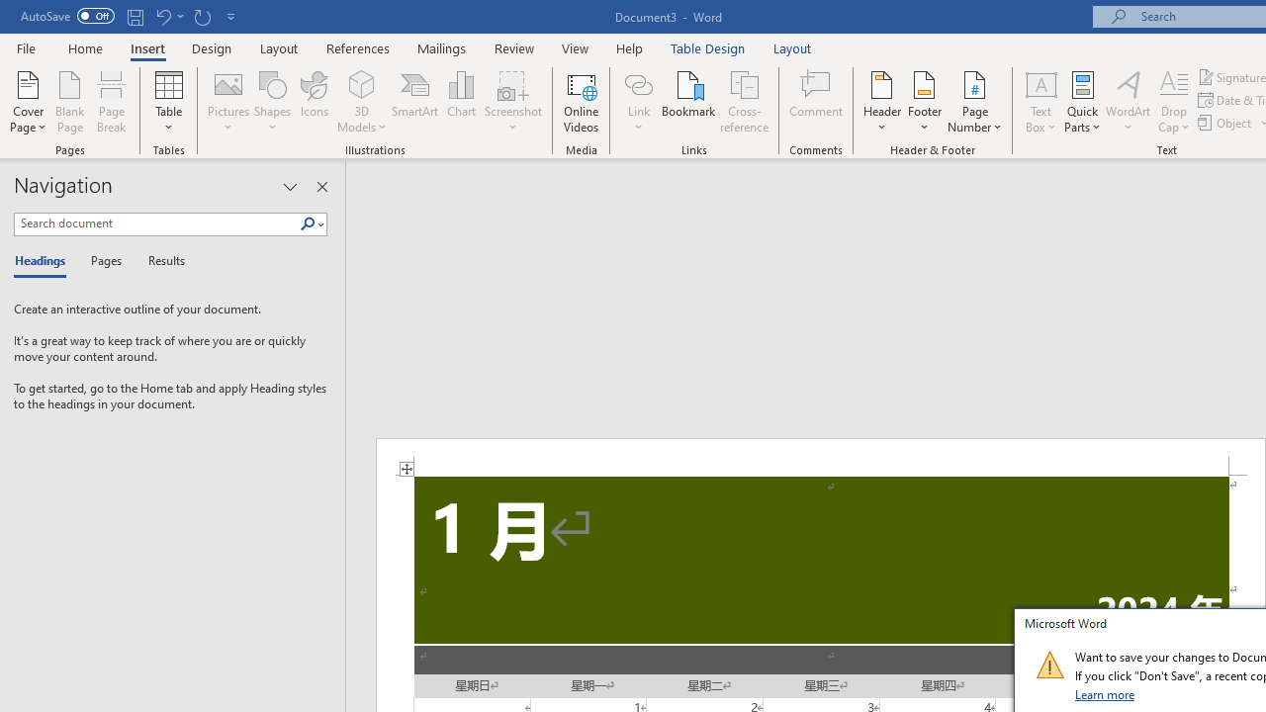 This screenshot has width=1266, height=712. Describe the element at coordinates (882, 101) in the screenshot. I see `Header` at that location.